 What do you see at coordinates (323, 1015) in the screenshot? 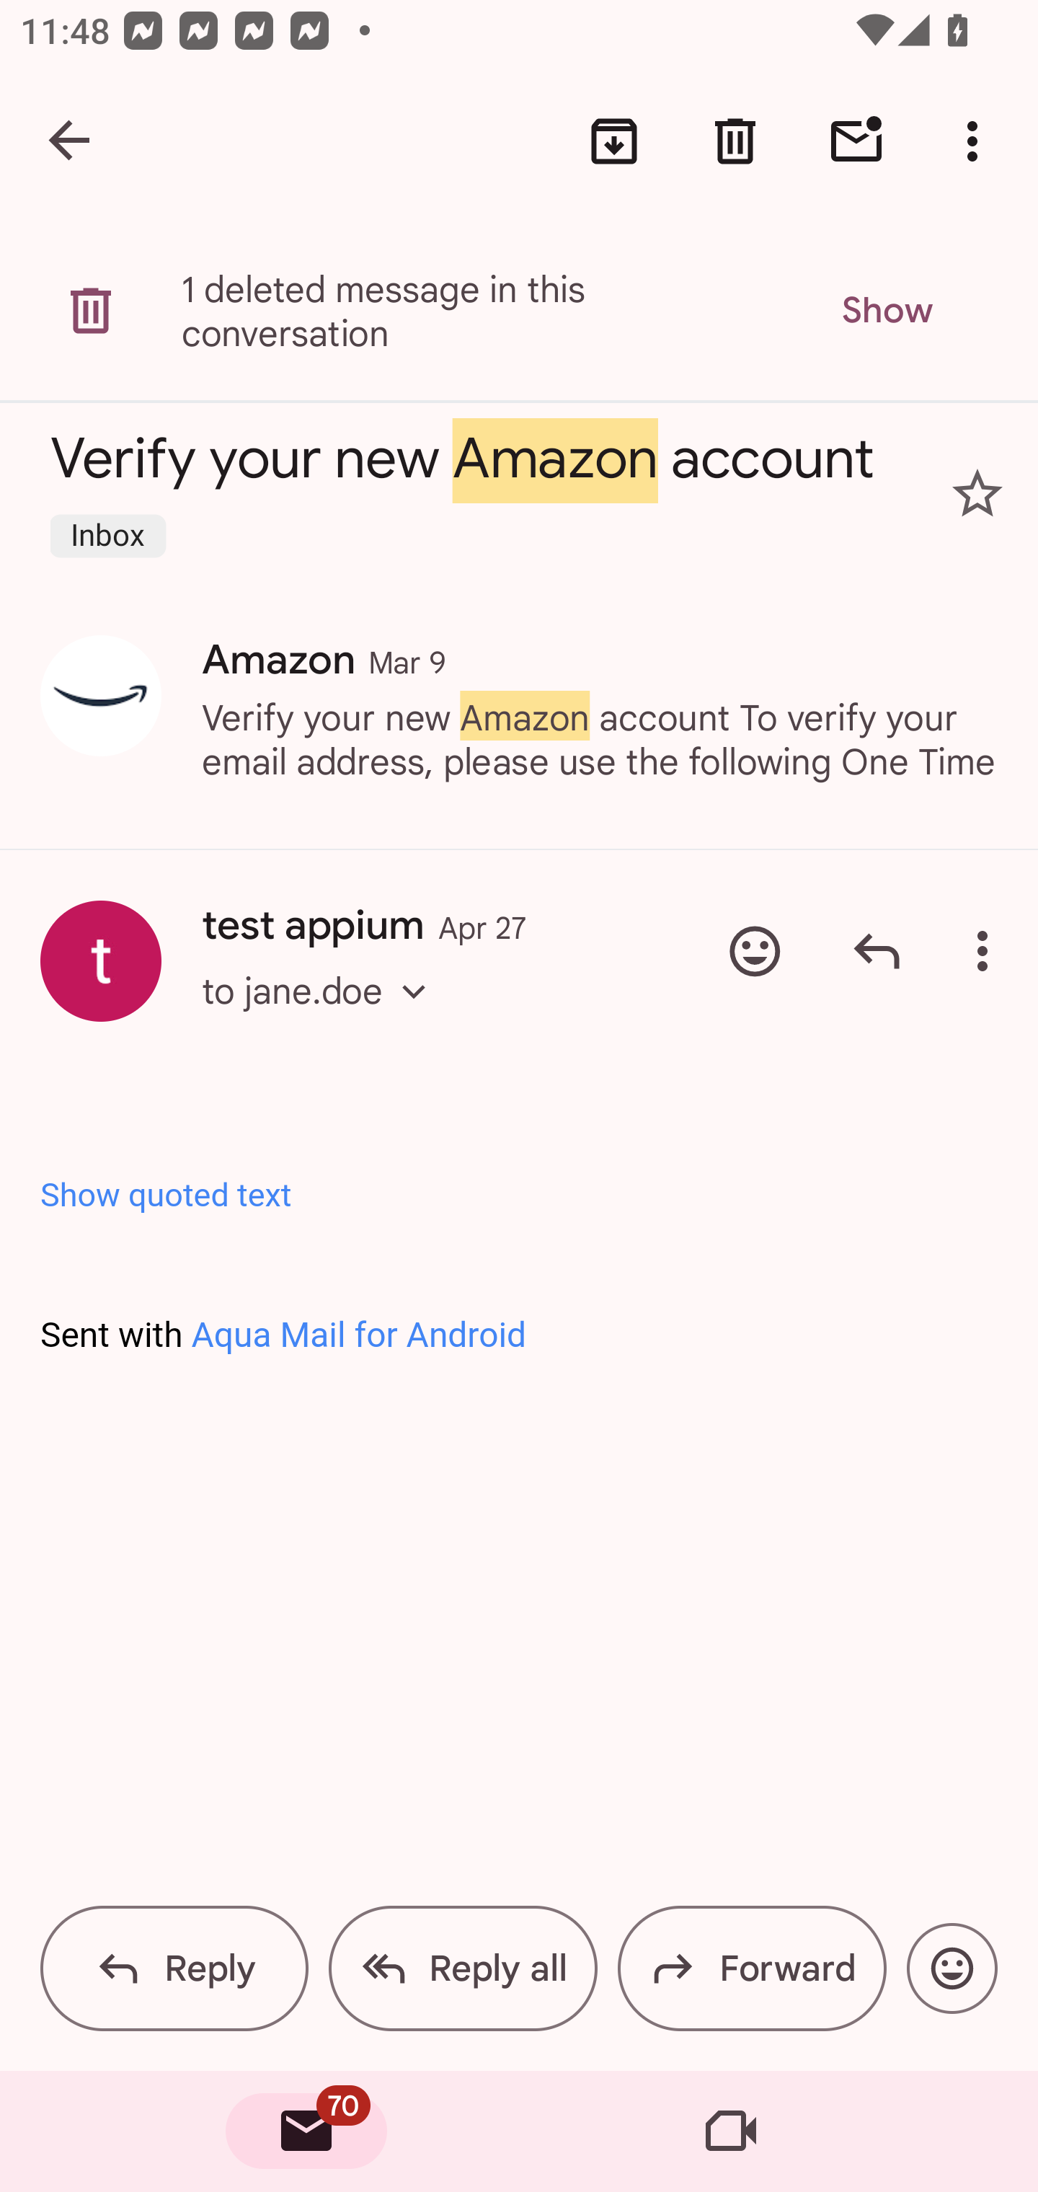
I see `to jane.doe` at bounding box center [323, 1015].